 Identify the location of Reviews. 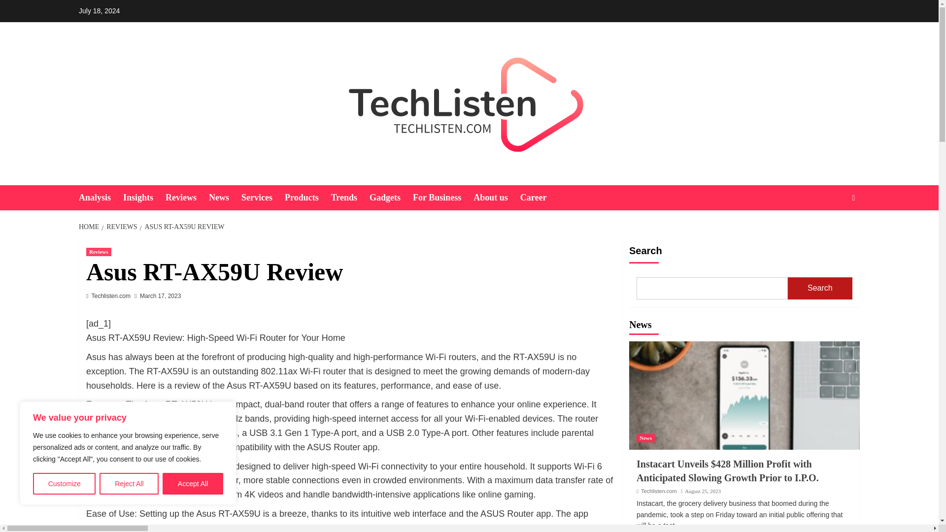
(99, 252).